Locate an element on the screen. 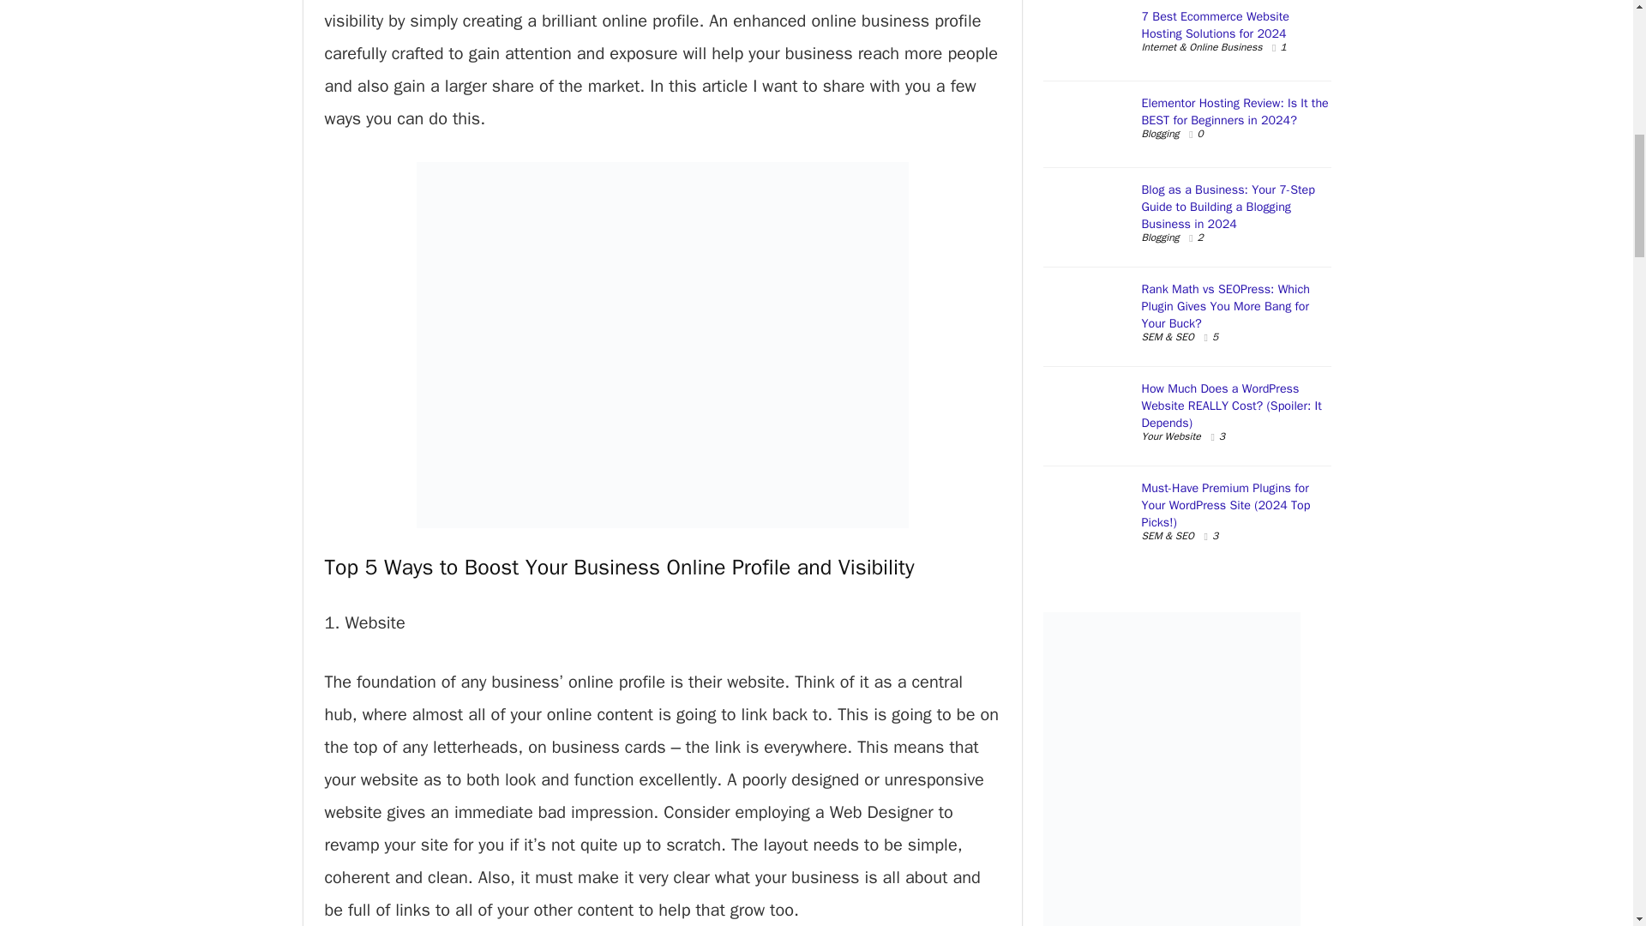 The width and height of the screenshot is (1646, 926). Profile is located at coordinates (761, 567).